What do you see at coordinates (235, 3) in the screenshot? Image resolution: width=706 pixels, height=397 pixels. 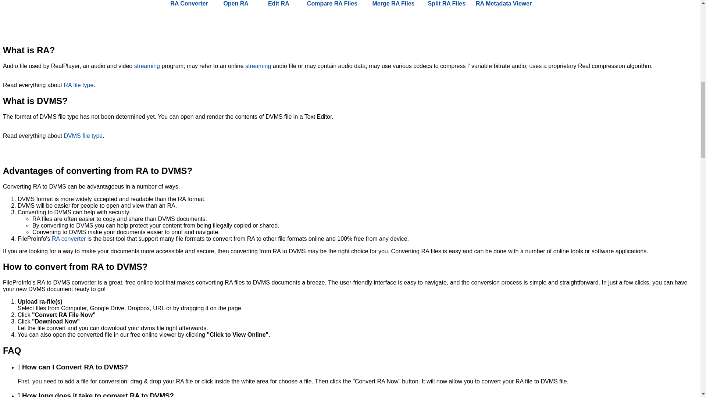 I see `RA Viewer, open RA file online and free.` at bounding box center [235, 3].